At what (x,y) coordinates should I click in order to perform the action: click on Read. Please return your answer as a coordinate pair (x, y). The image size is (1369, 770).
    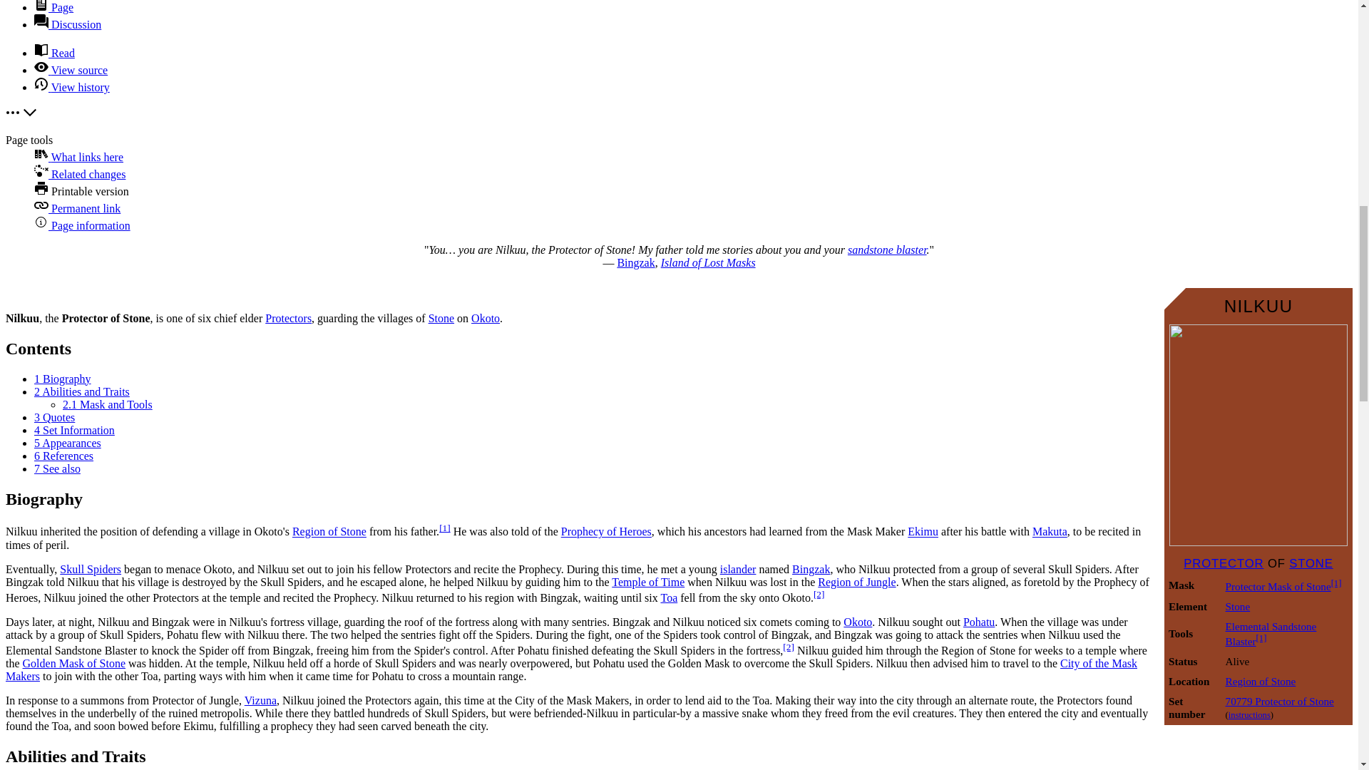
    Looking at the image, I should click on (54, 53).